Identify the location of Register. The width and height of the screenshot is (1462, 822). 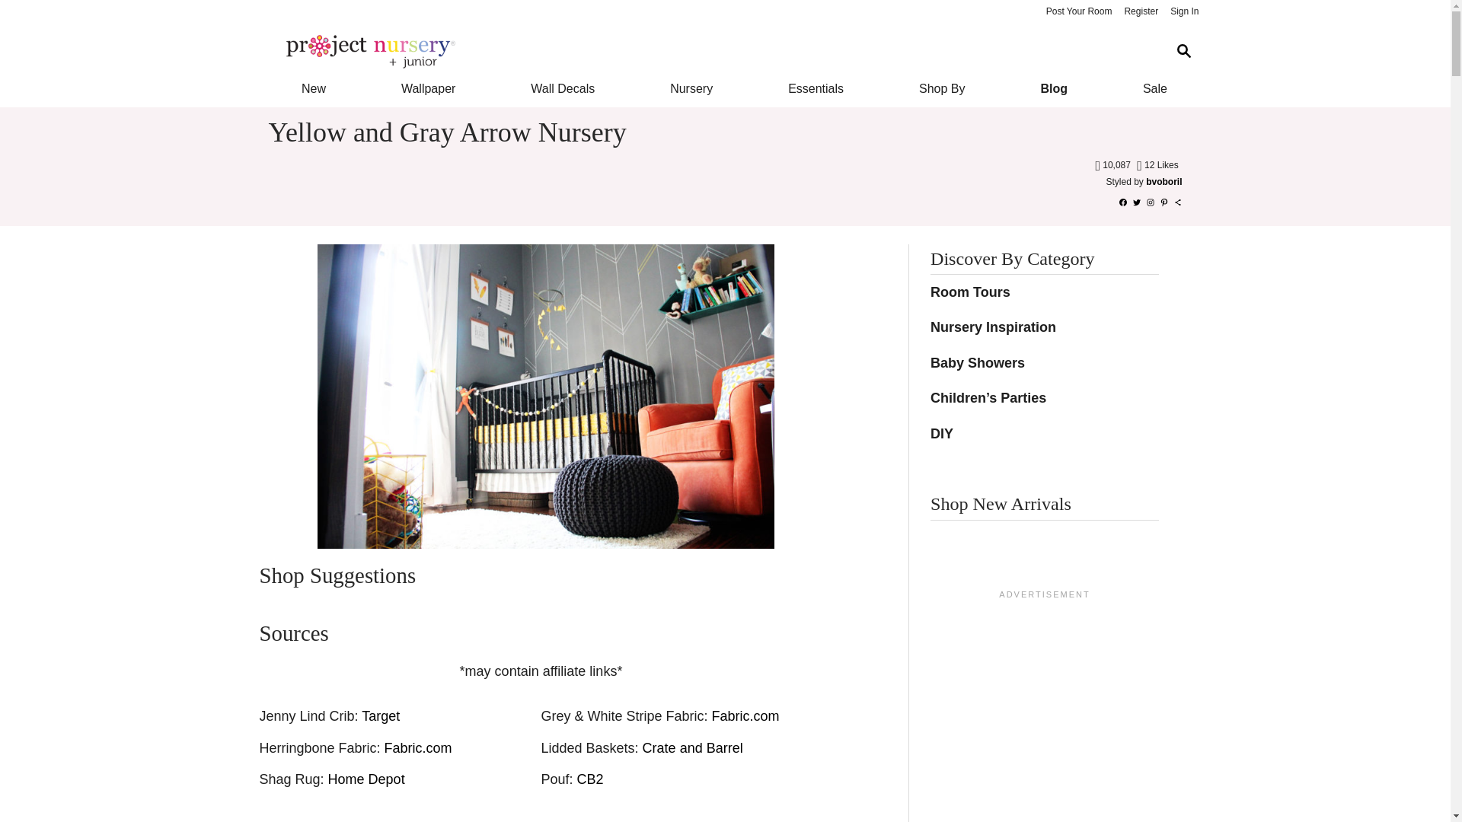
(1141, 12).